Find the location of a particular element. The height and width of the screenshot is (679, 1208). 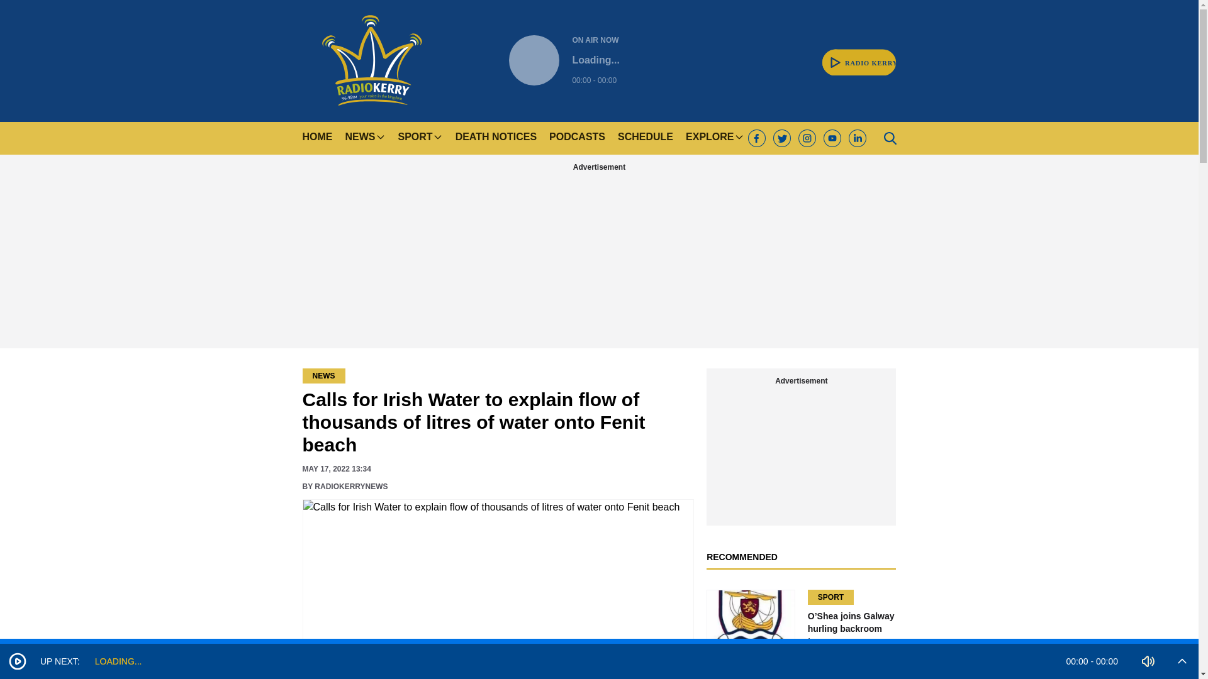

SCHEDULE is located at coordinates (371, 60).